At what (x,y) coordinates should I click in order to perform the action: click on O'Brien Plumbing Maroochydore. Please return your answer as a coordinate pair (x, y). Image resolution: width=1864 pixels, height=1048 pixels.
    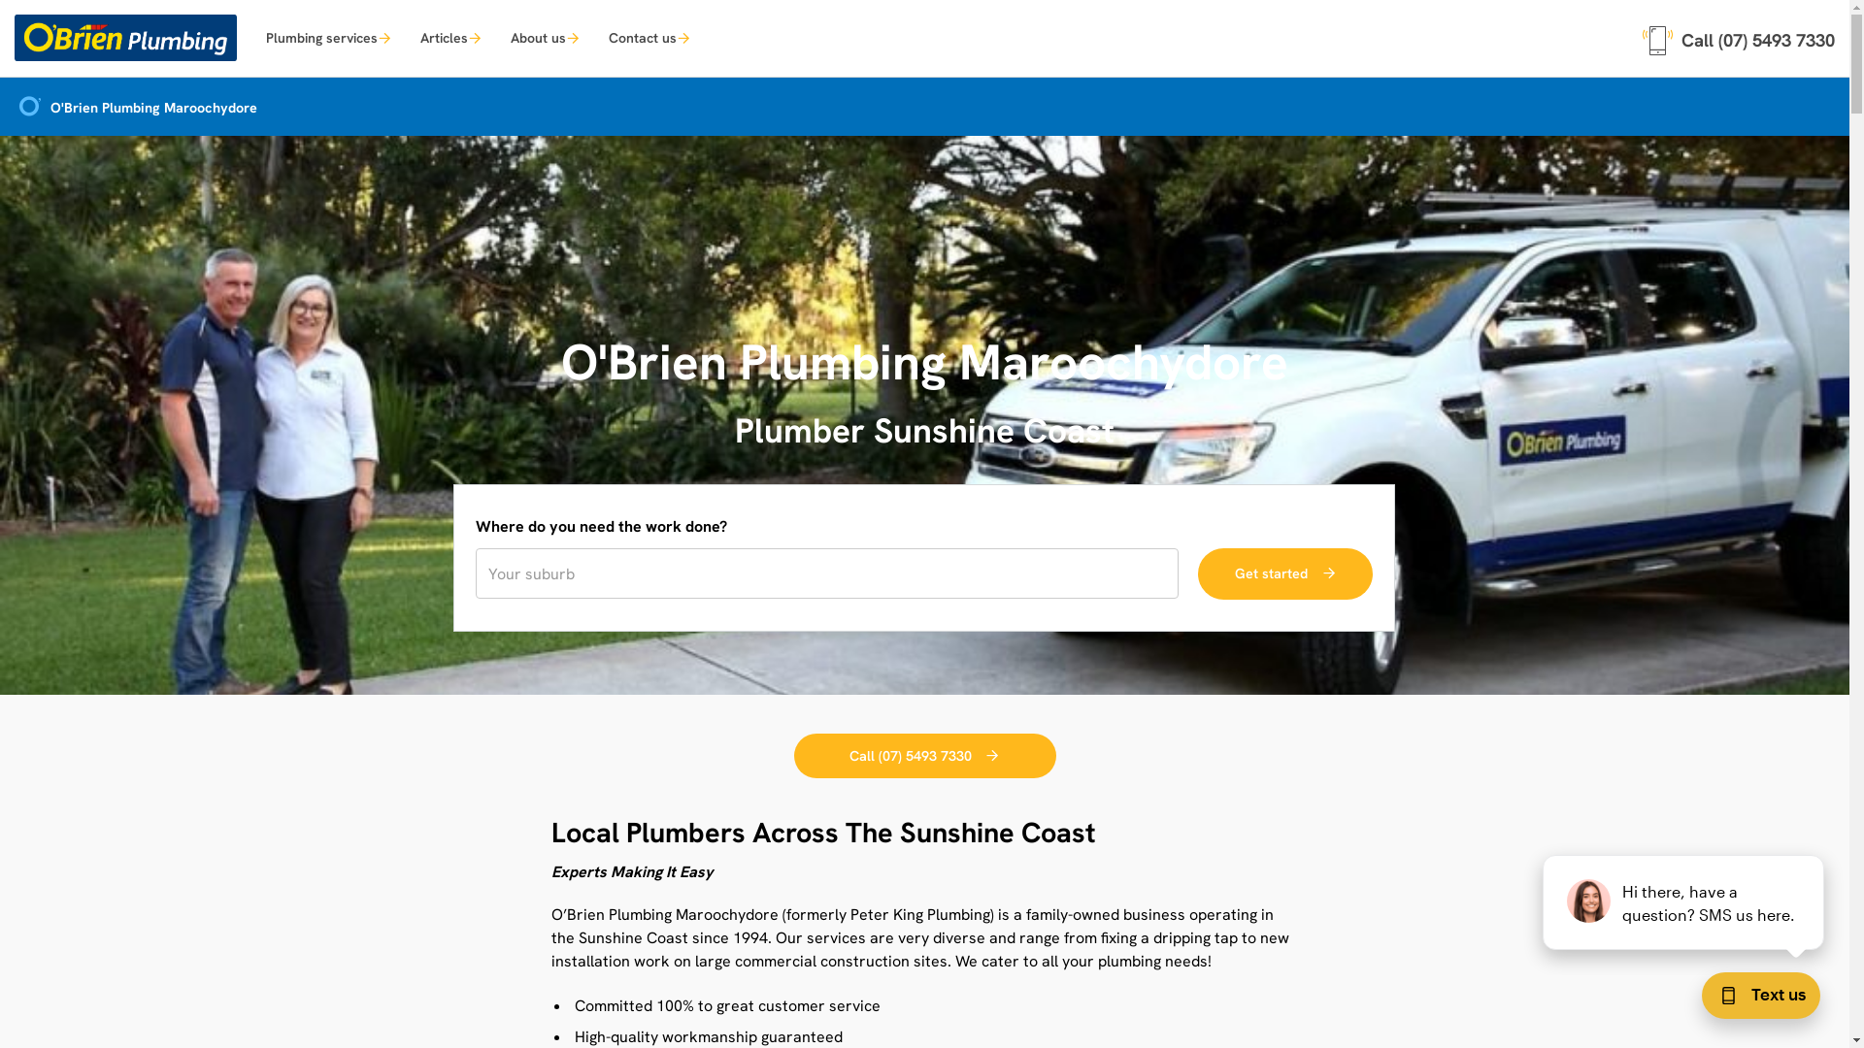
    Looking at the image, I should click on (136, 109).